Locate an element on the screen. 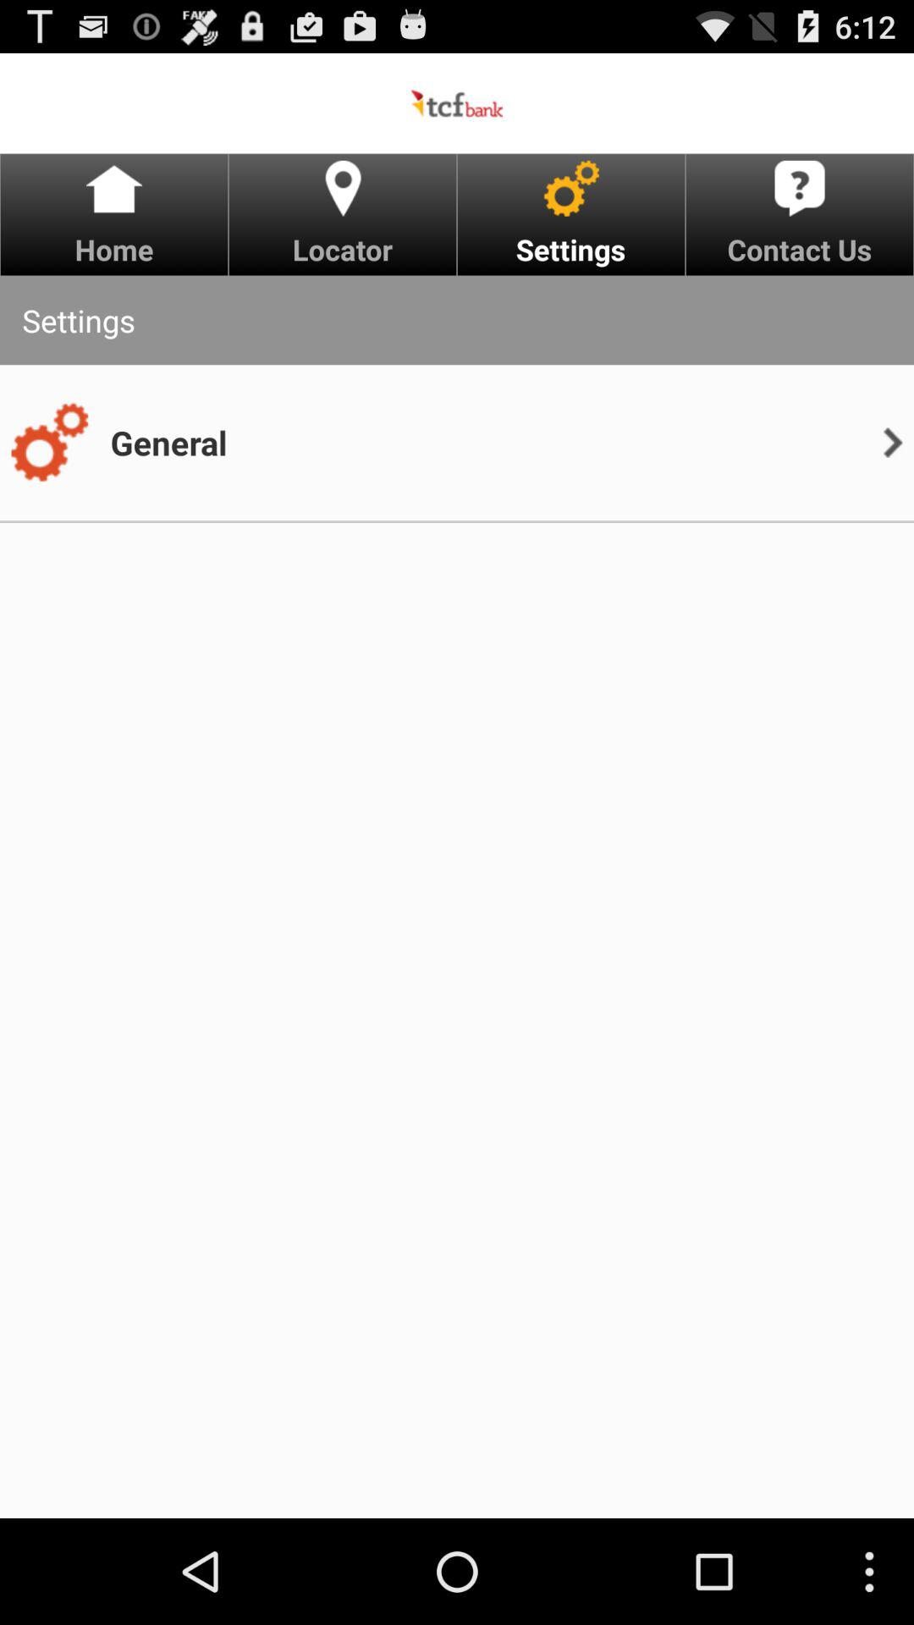 The width and height of the screenshot is (914, 1625). choose item to the left of the general item is located at coordinates (49, 443).